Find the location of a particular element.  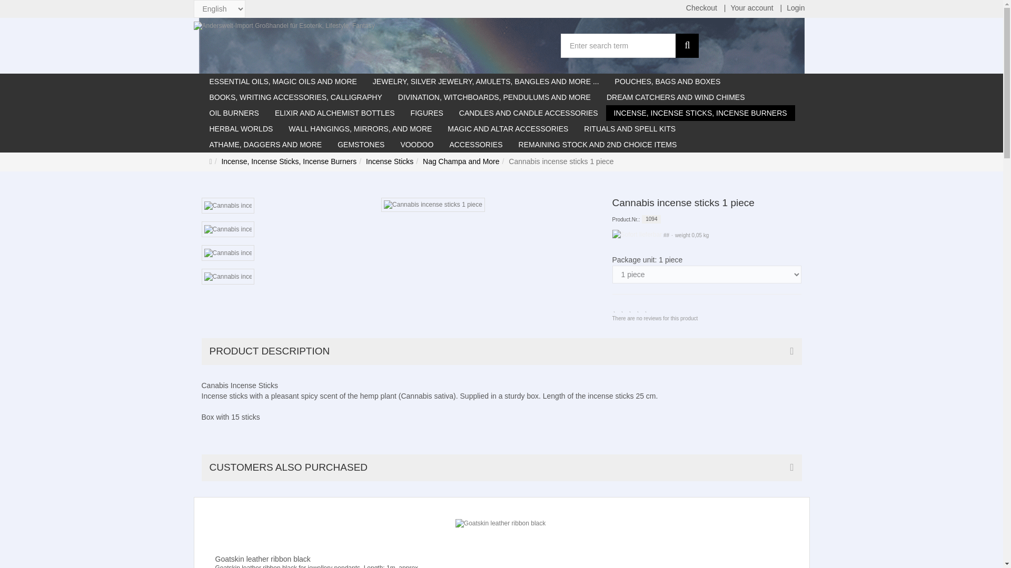

JEWELRY, SILVER JEWELRY, AMULETS, BANGLES AND MORE ... is located at coordinates (486, 81).